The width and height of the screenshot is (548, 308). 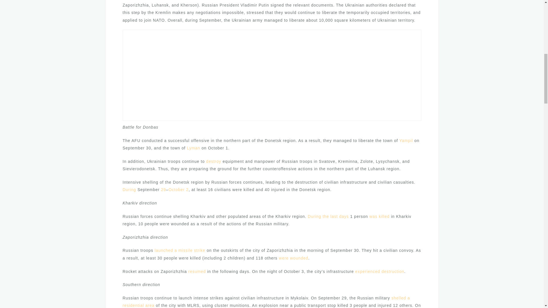 I want to click on resumed, so click(x=197, y=271).